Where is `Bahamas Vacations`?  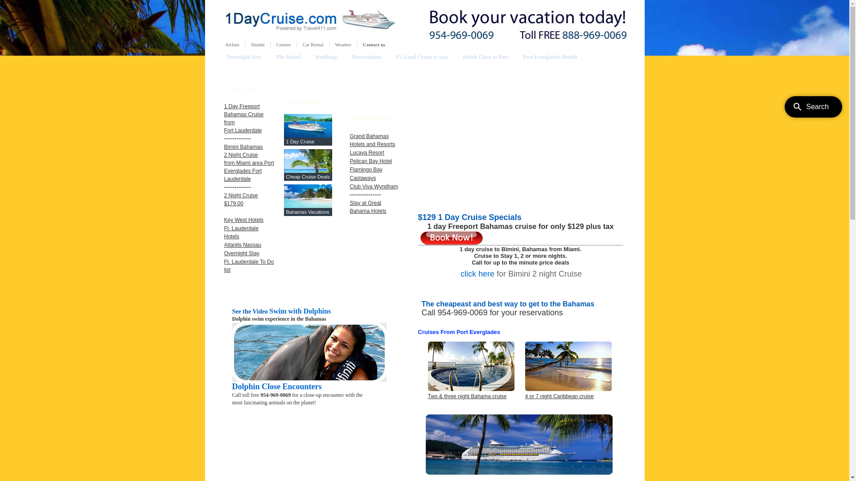 Bahamas Vacations is located at coordinates (308, 212).